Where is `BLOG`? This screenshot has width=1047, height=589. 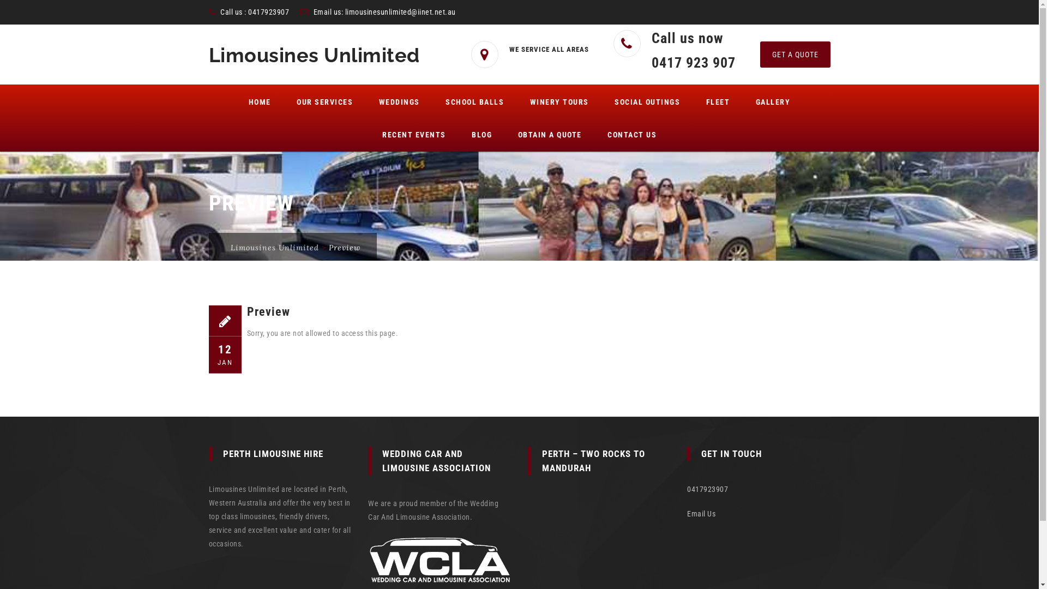
BLOG is located at coordinates (482, 134).